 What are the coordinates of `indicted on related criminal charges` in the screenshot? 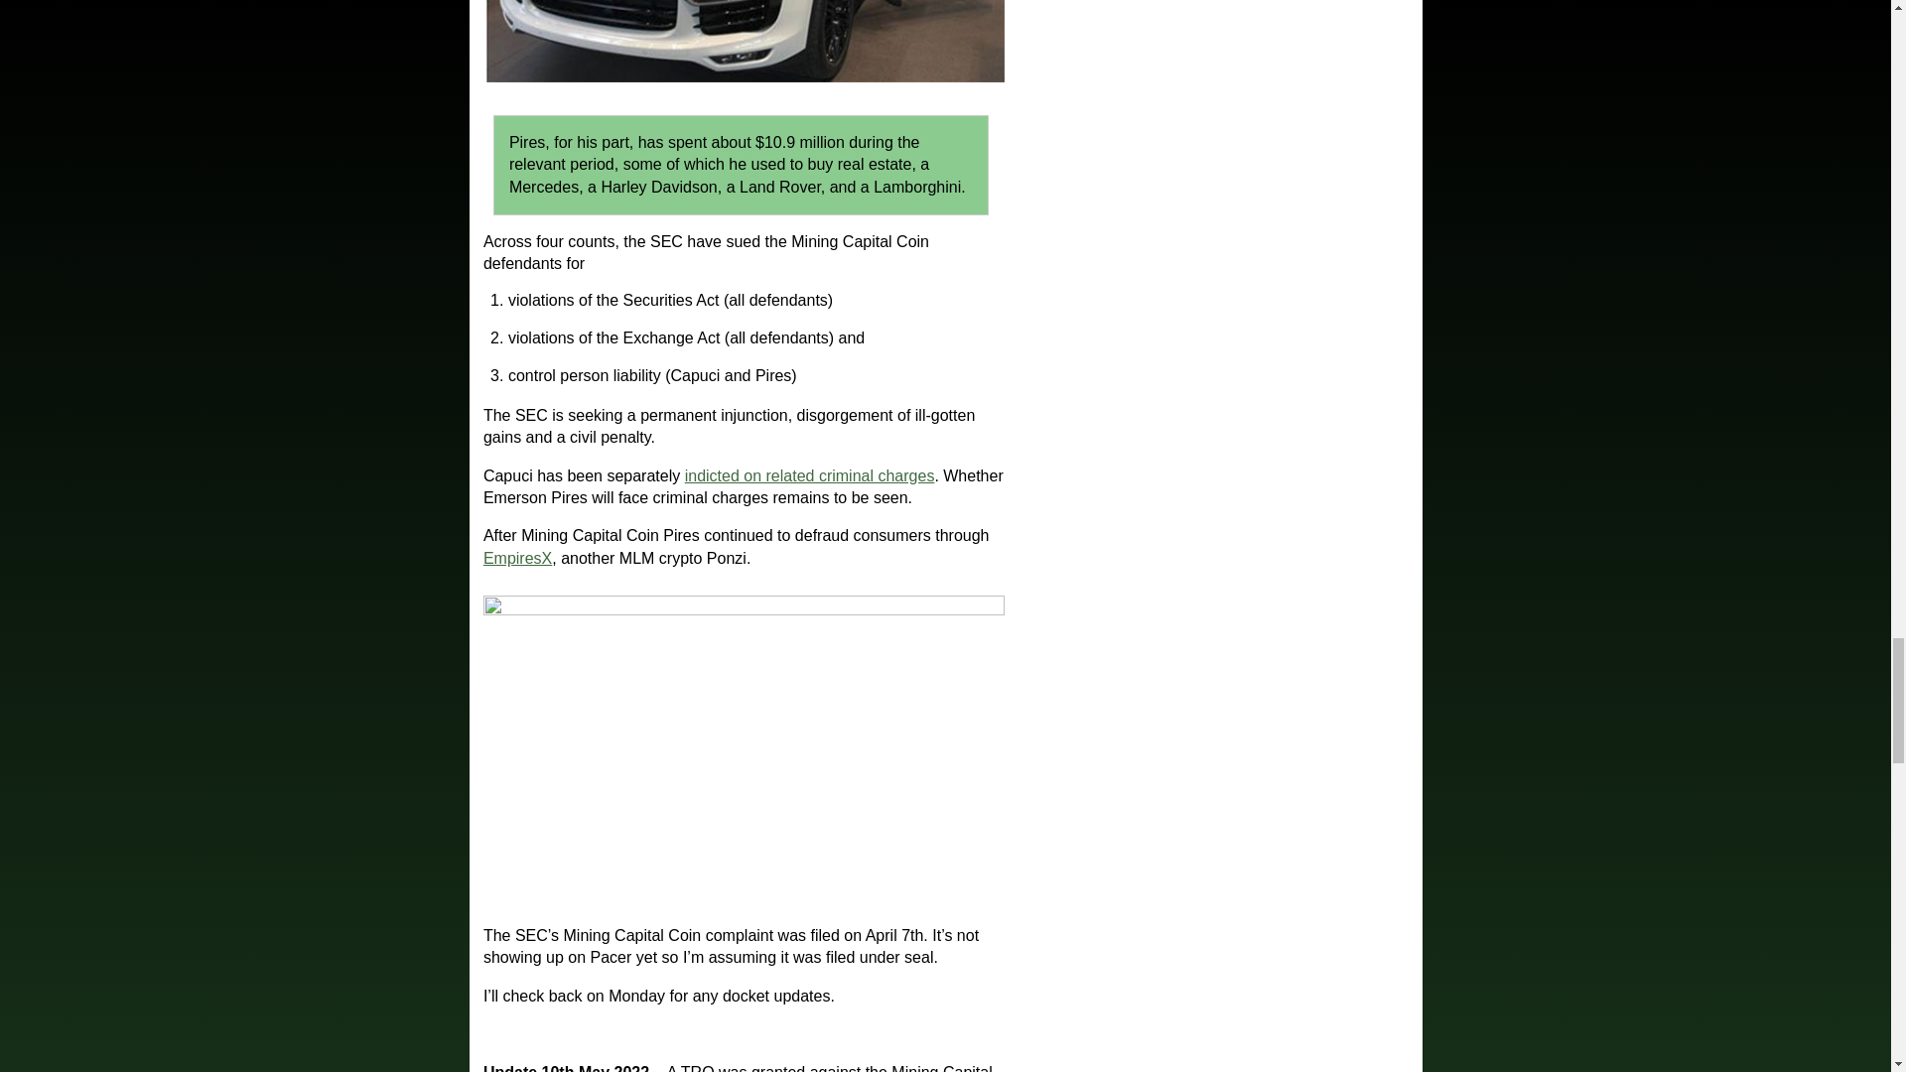 It's located at (810, 474).